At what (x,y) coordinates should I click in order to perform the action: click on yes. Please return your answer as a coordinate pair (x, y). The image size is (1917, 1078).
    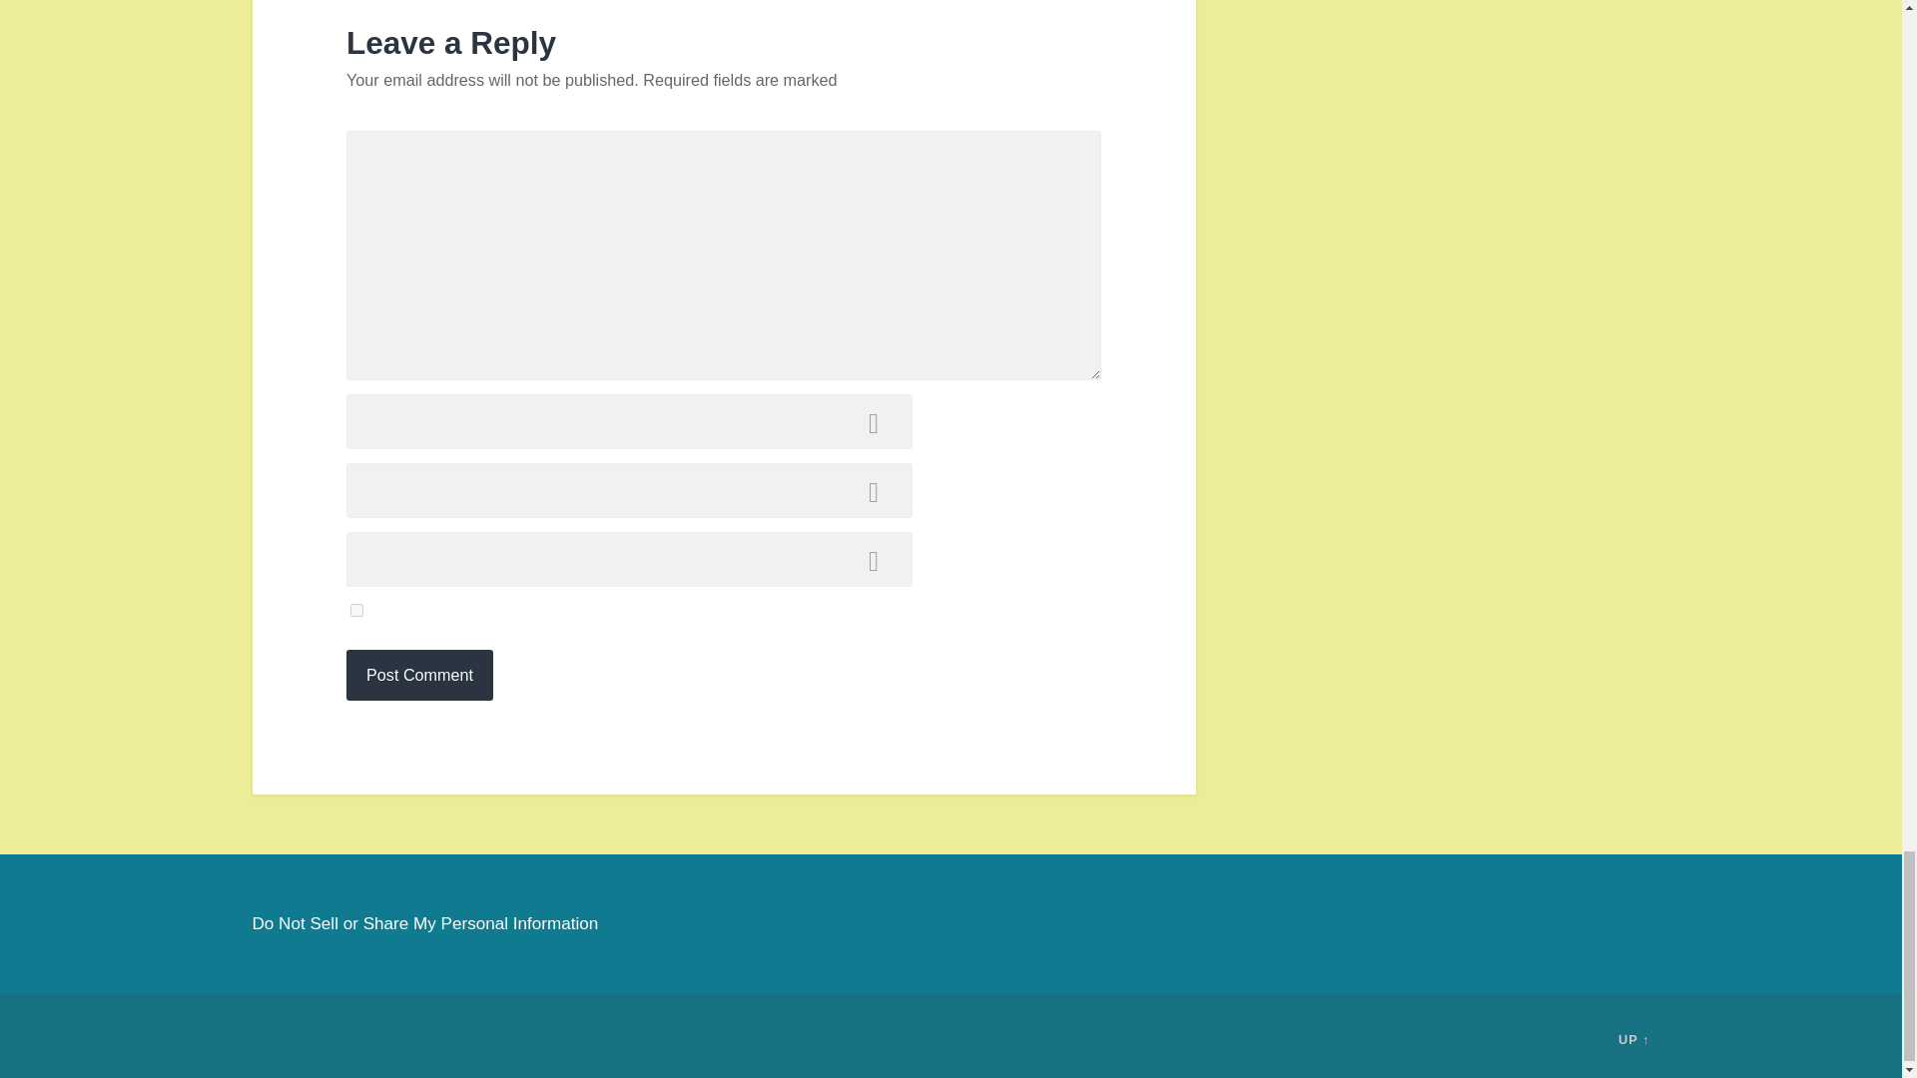
    Looking at the image, I should click on (357, 609).